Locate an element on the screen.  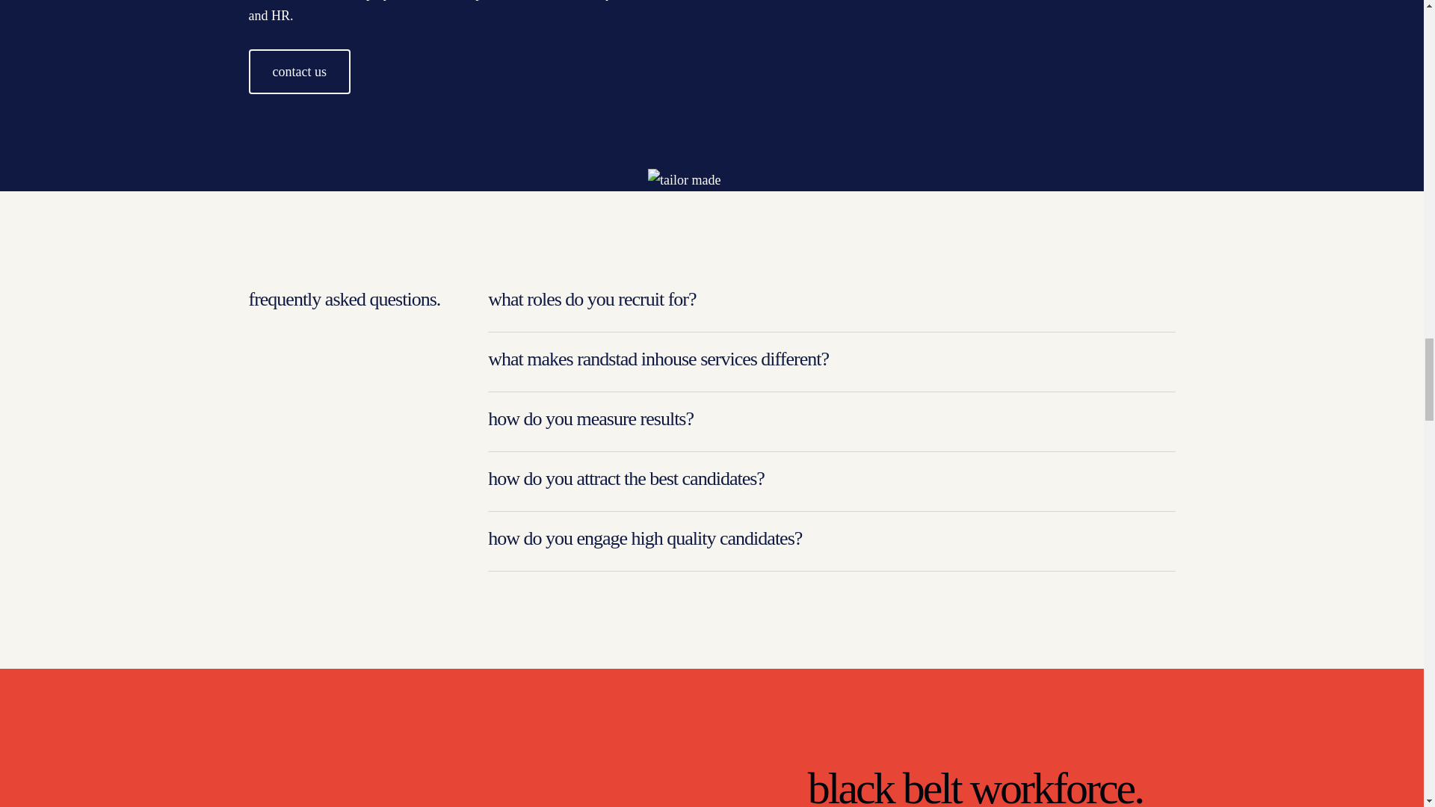
tailor made is located at coordinates (684, 179).